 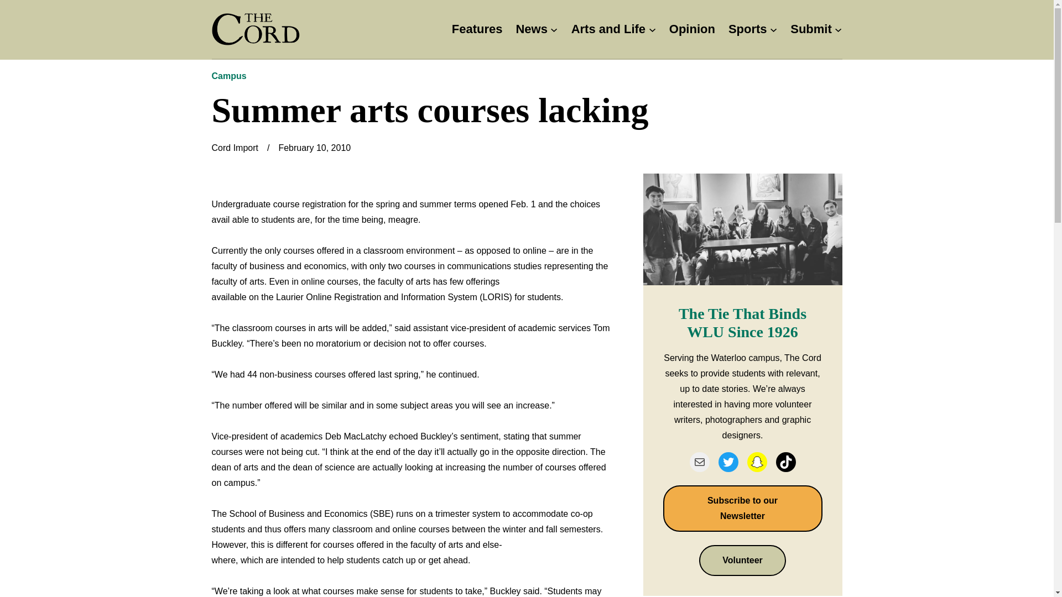 What do you see at coordinates (757, 462) in the screenshot?
I see `Snapchat` at bounding box center [757, 462].